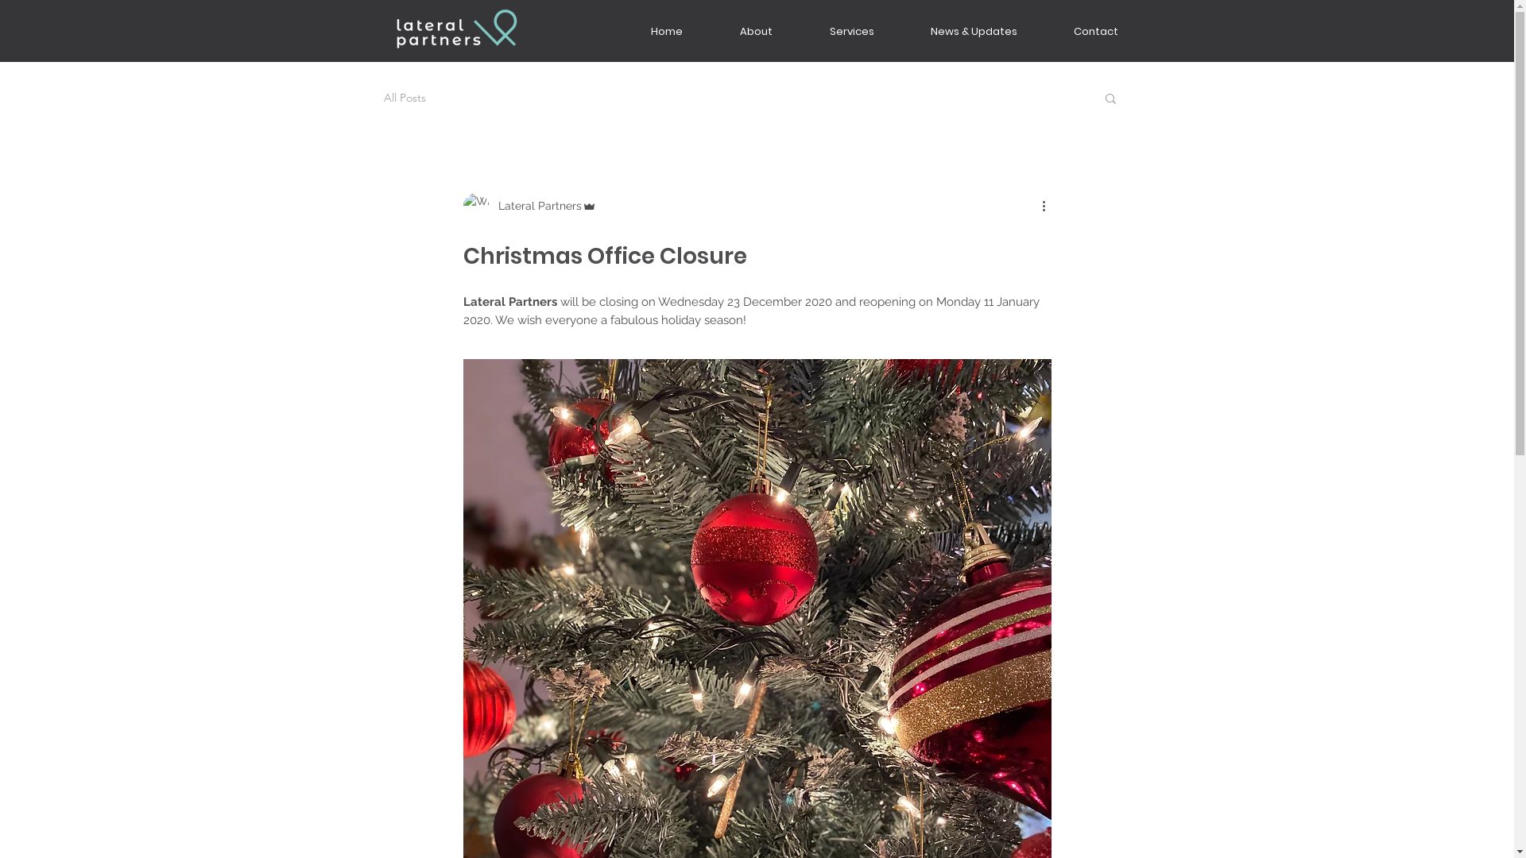 The height and width of the screenshot is (858, 1526). Describe the element at coordinates (1097, 32) in the screenshot. I see `Contact` at that location.